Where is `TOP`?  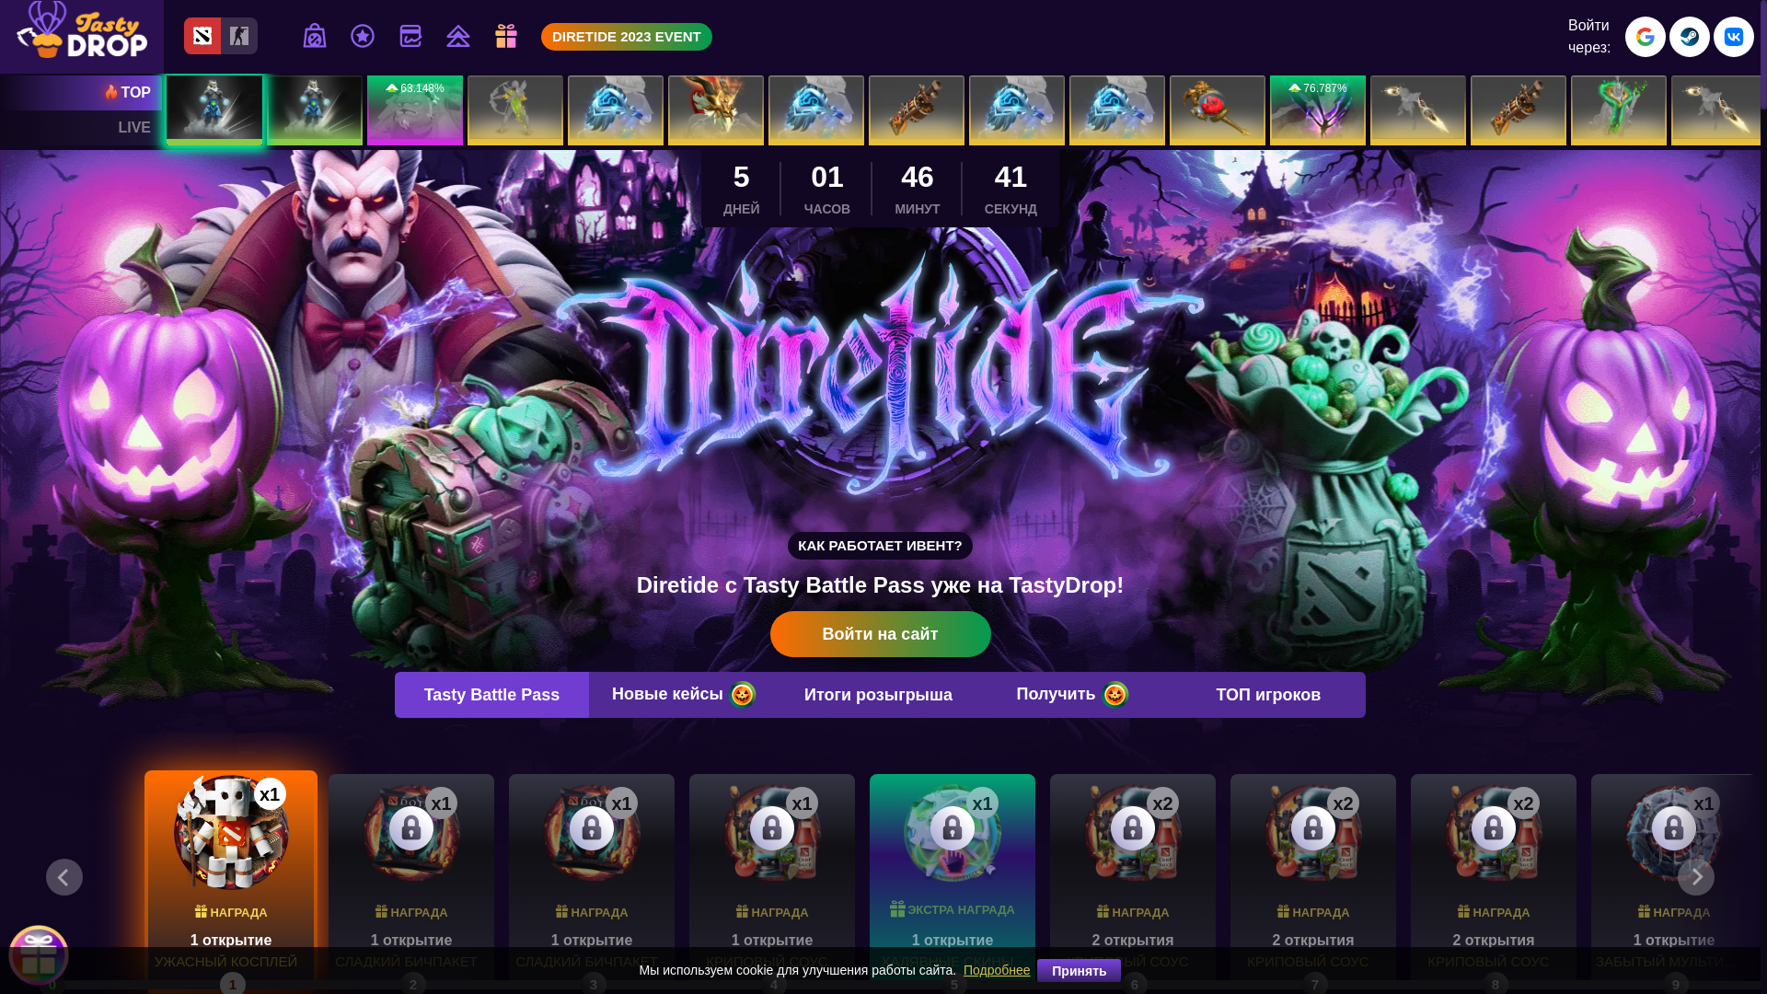
TOP is located at coordinates (81, 93).